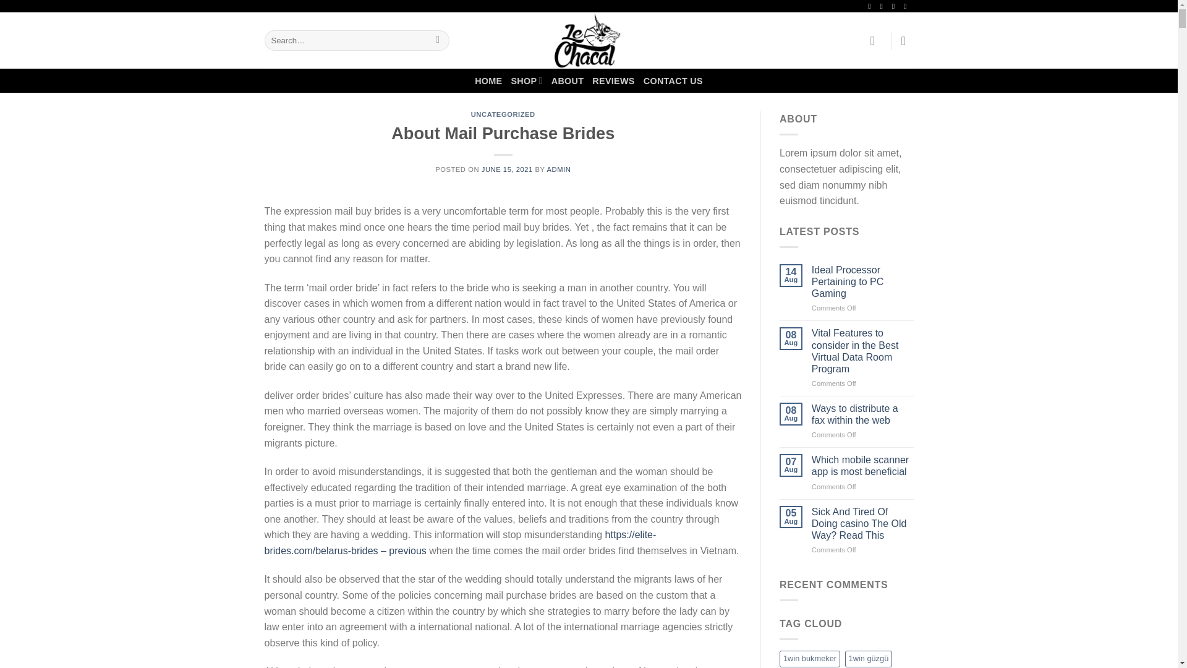  Describe the element at coordinates (507, 169) in the screenshot. I see `JUNE 15, 2021` at that location.